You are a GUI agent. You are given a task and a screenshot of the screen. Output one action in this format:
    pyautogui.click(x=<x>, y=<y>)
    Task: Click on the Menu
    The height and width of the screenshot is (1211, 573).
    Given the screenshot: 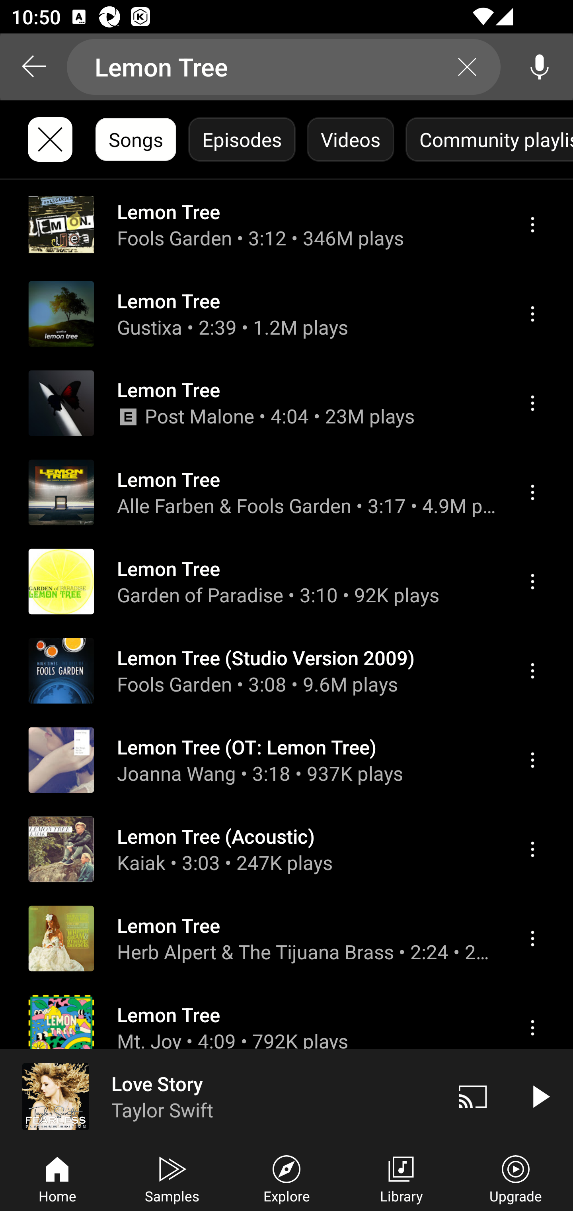 What is the action you would take?
    pyautogui.click(x=532, y=314)
    